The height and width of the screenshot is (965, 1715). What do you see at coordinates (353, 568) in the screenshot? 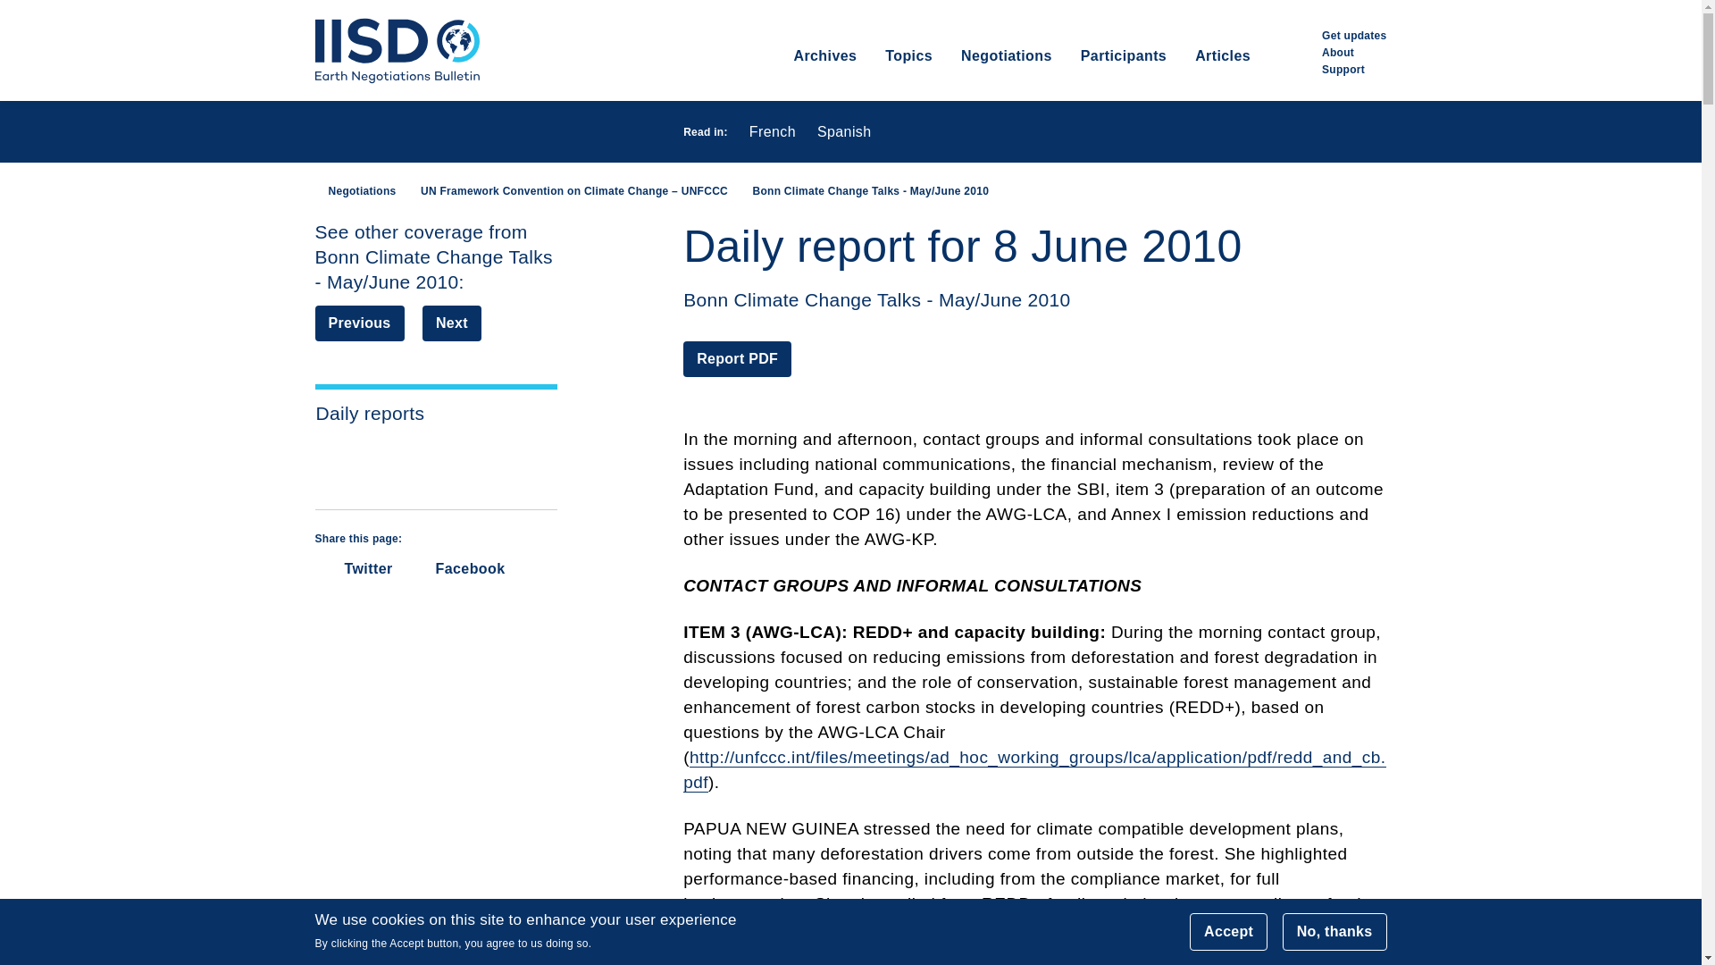
I see `Share via Twitter` at bounding box center [353, 568].